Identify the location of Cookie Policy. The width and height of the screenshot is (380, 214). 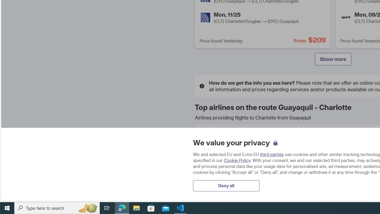
(237, 160).